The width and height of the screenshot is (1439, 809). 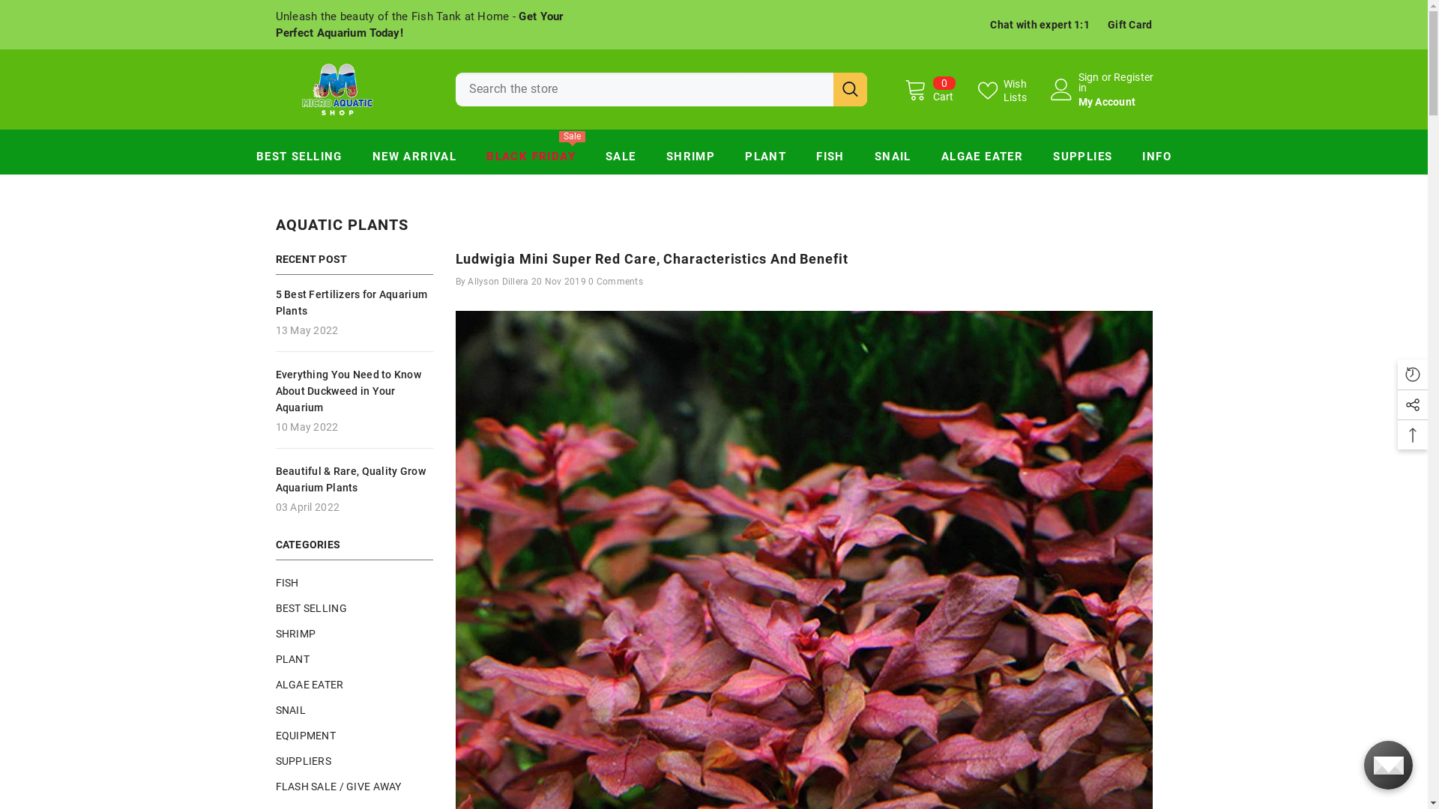 I want to click on BEST SELLING, so click(x=300, y=160).